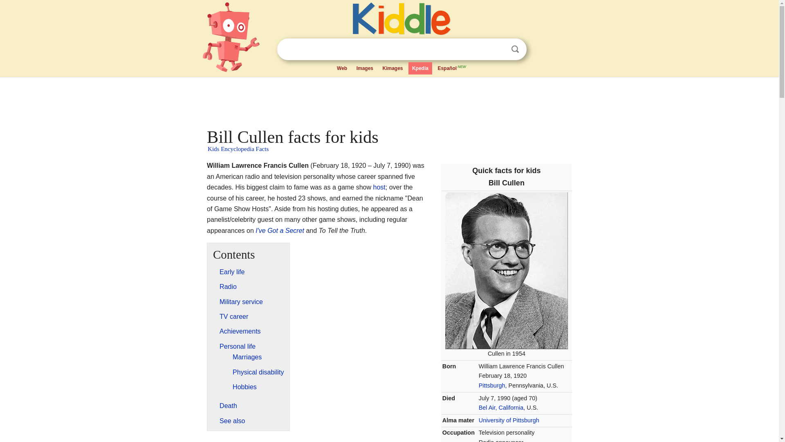  I want to click on Personal life, so click(238, 346).